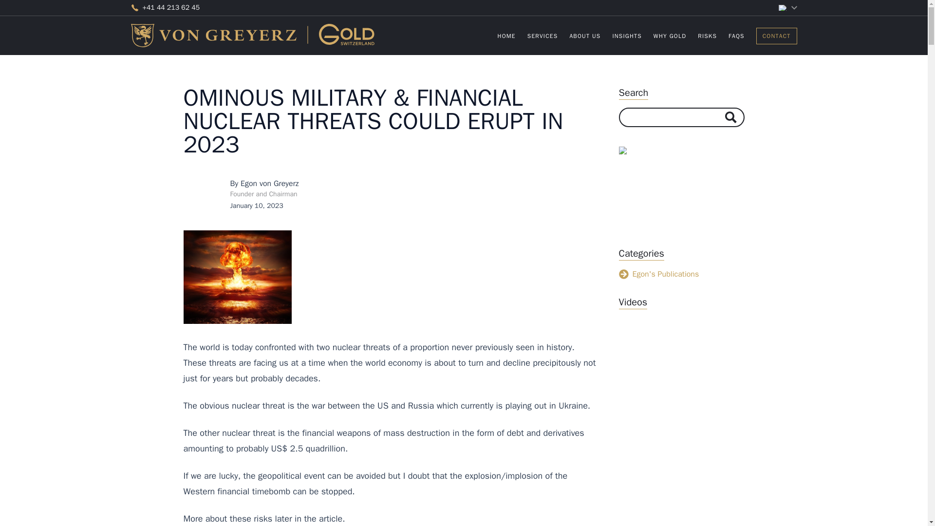 The image size is (935, 526). Describe the element at coordinates (647, 35) in the screenshot. I see `SERVICES` at that location.